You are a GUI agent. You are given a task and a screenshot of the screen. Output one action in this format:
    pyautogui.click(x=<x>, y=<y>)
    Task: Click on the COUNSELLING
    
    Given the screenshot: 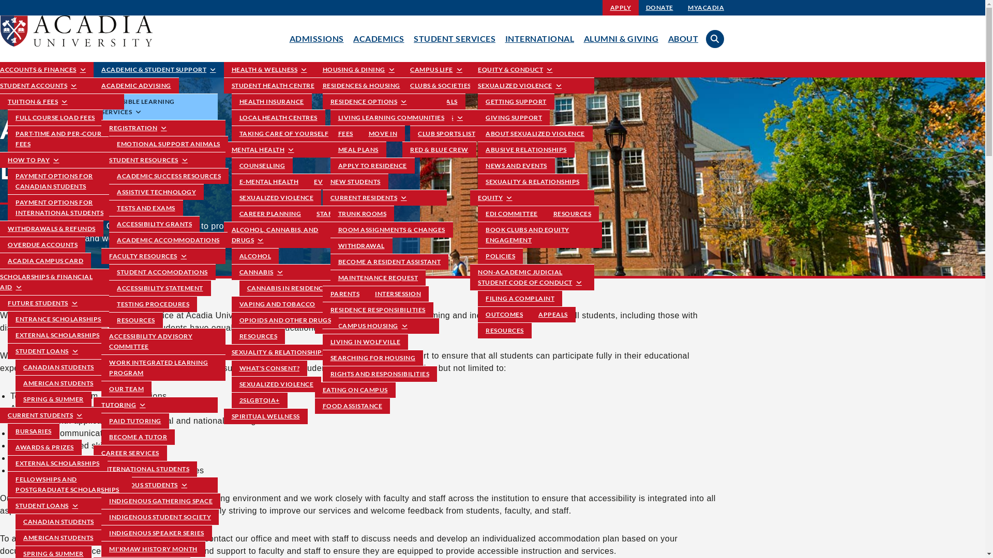 What is the action you would take?
    pyautogui.click(x=263, y=165)
    